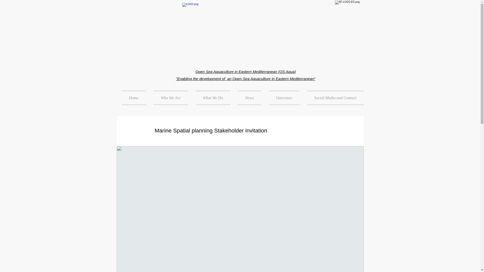 This screenshot has width=484, height=272. I want to click on What We Do, so click(213, 98).